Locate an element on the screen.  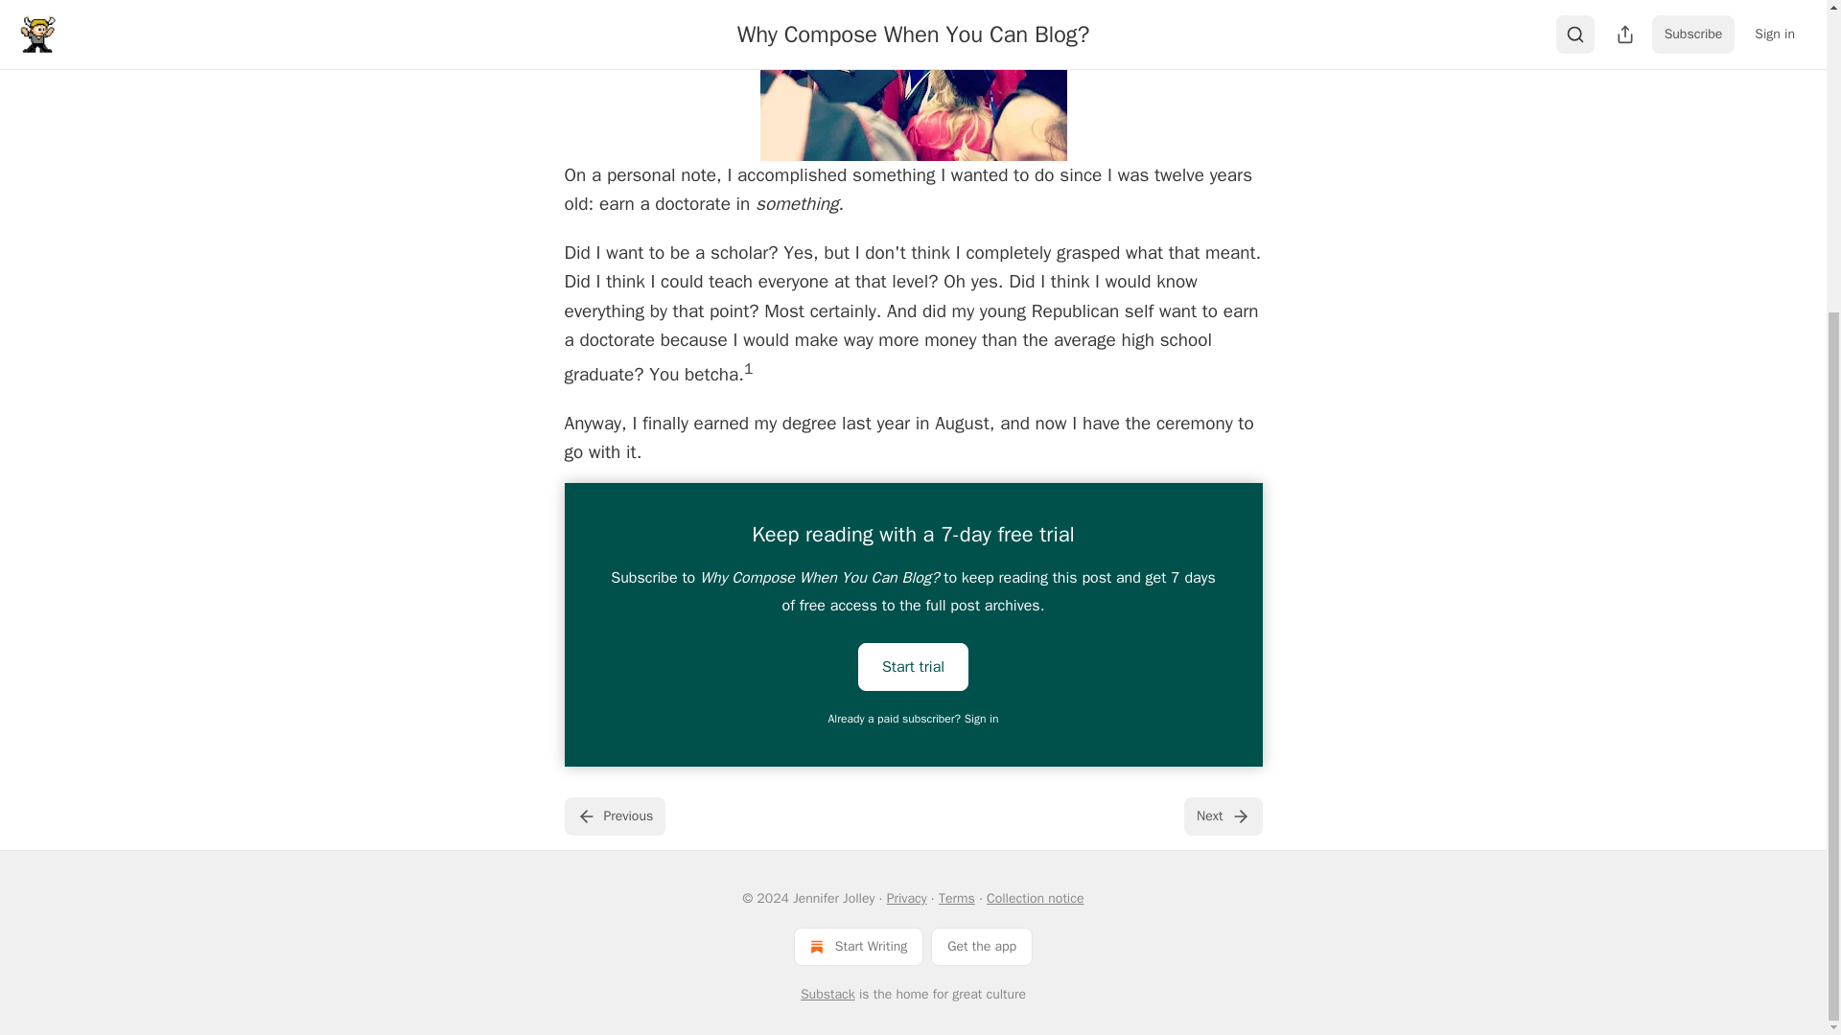
Terms is located at coordinates (957, 898).